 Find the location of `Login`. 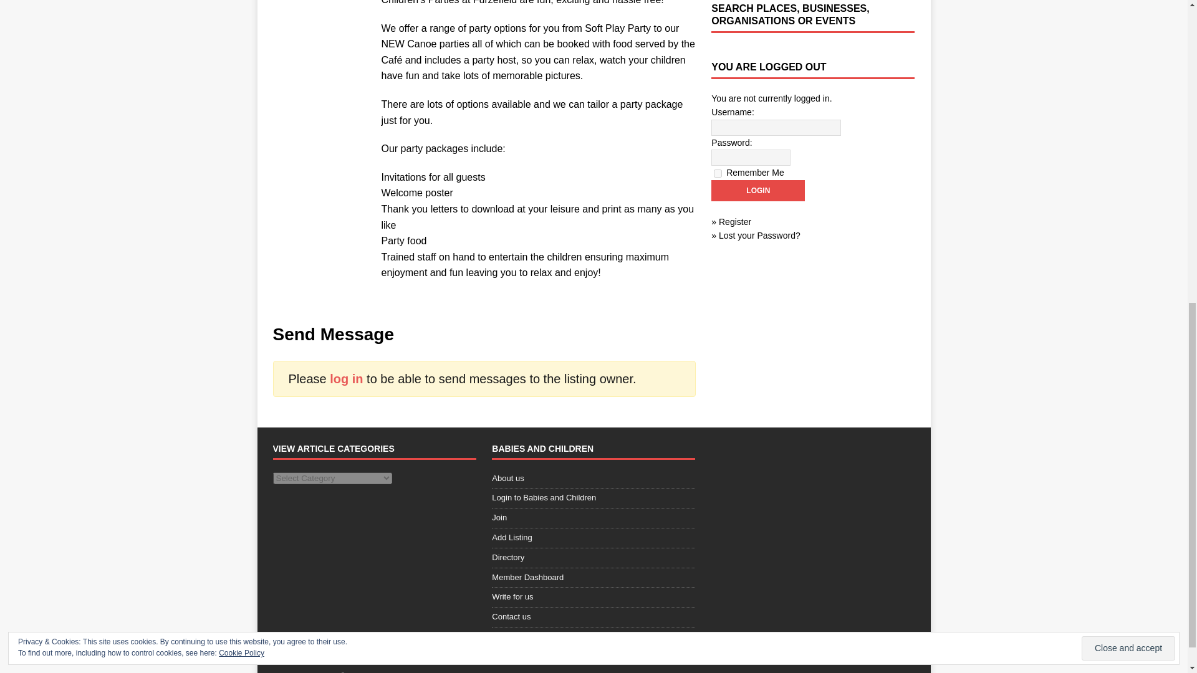

Login is located at coordinates (757, 191).